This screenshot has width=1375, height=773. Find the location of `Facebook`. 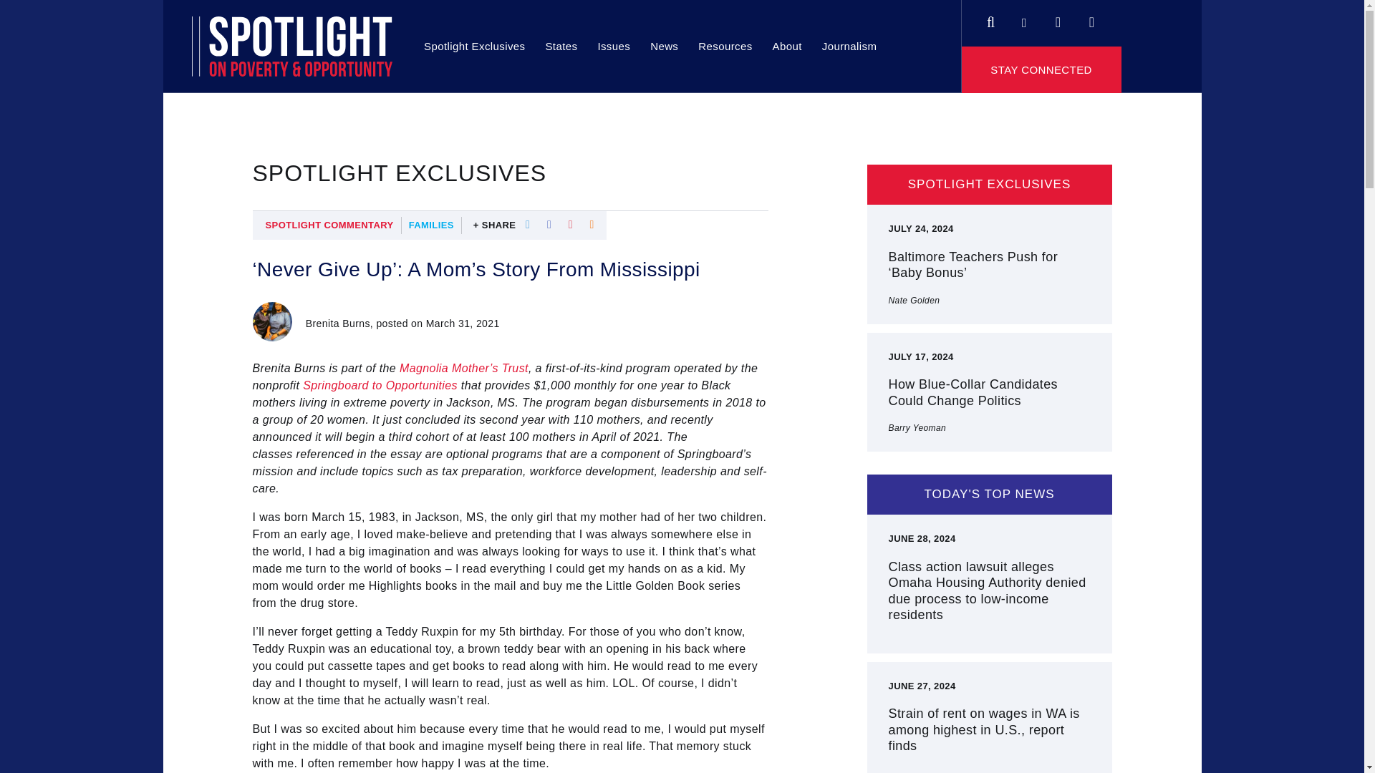

Facebook is located at coordinates (1024, 14).